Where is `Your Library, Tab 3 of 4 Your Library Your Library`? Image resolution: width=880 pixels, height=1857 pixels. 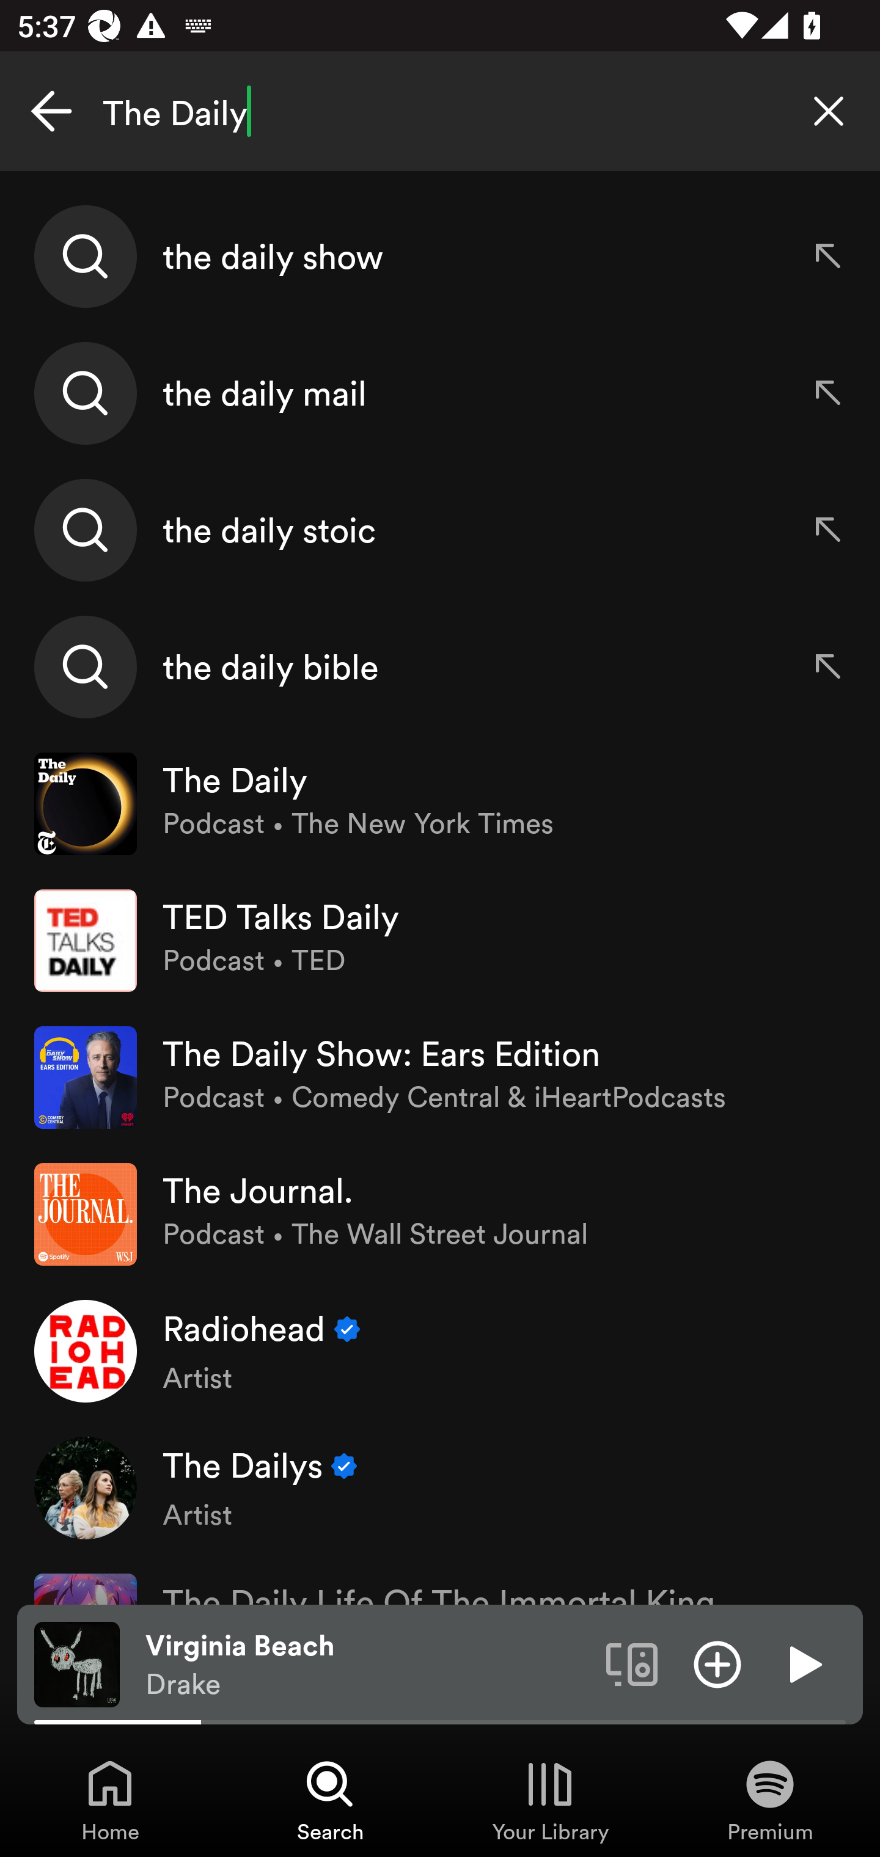 Your Library, Tab 3 of 4 Your Library Your Library is located at coordinates (550, 1800).